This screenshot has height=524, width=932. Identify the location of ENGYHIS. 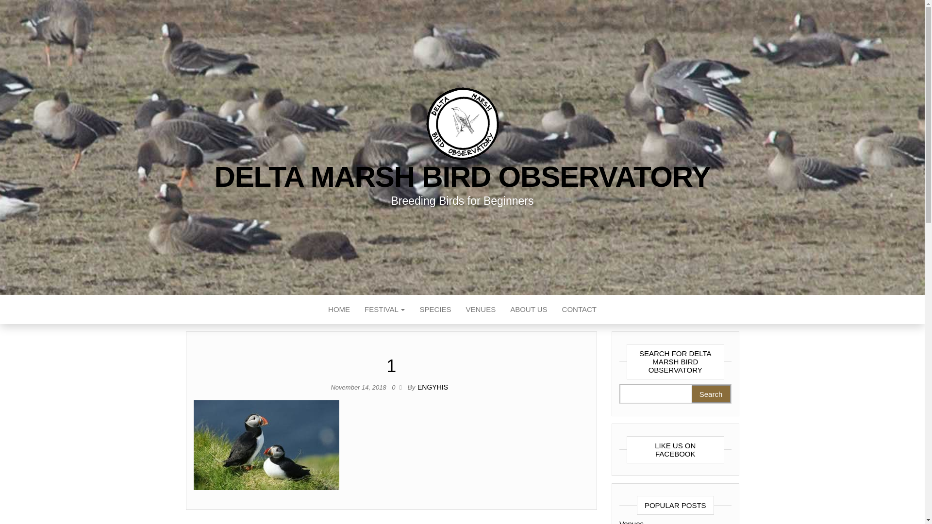
(433, 387).